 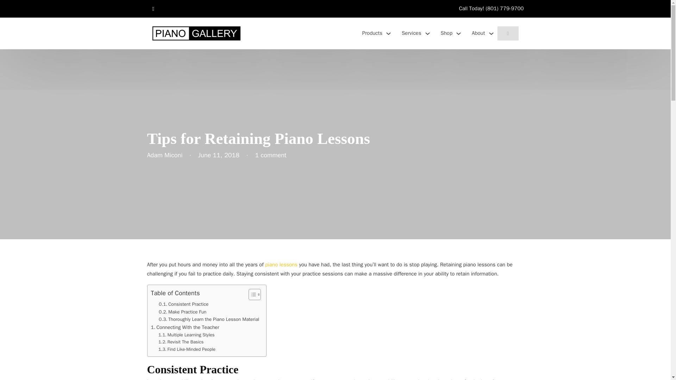 I want to click on Multiple Learning Styles, so click(x=186, y=335).